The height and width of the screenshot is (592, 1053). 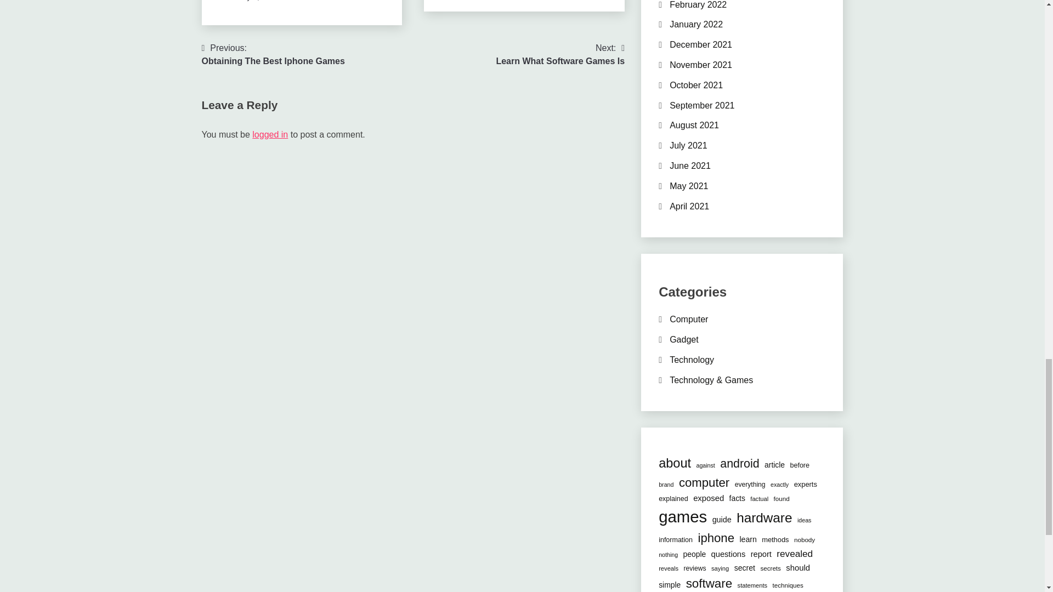 What do you see at coordinates (270, 134) in the screenshot?
I see `January 9, 2024` at bounding box center [270, 134].